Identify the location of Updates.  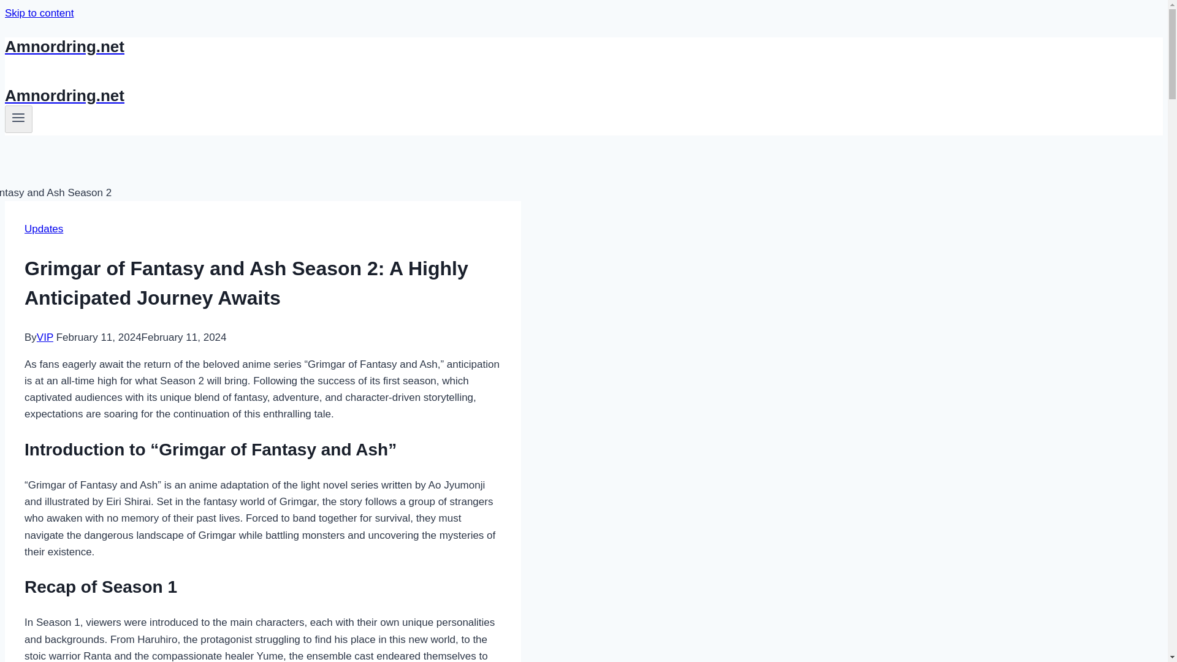
(44, 229).